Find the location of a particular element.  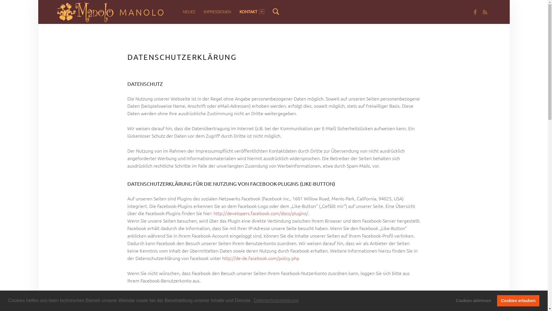

http://de-de.facebook.com/policy.php is located at coordinates (260, 258).